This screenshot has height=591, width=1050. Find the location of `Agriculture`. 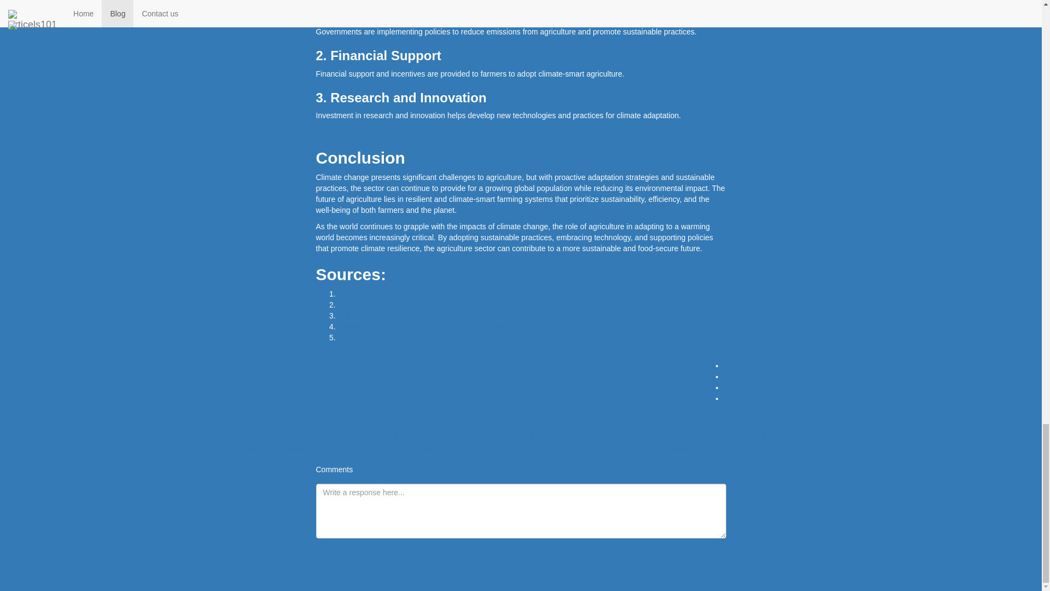

Agriculture is located at coordinates (334, 355).